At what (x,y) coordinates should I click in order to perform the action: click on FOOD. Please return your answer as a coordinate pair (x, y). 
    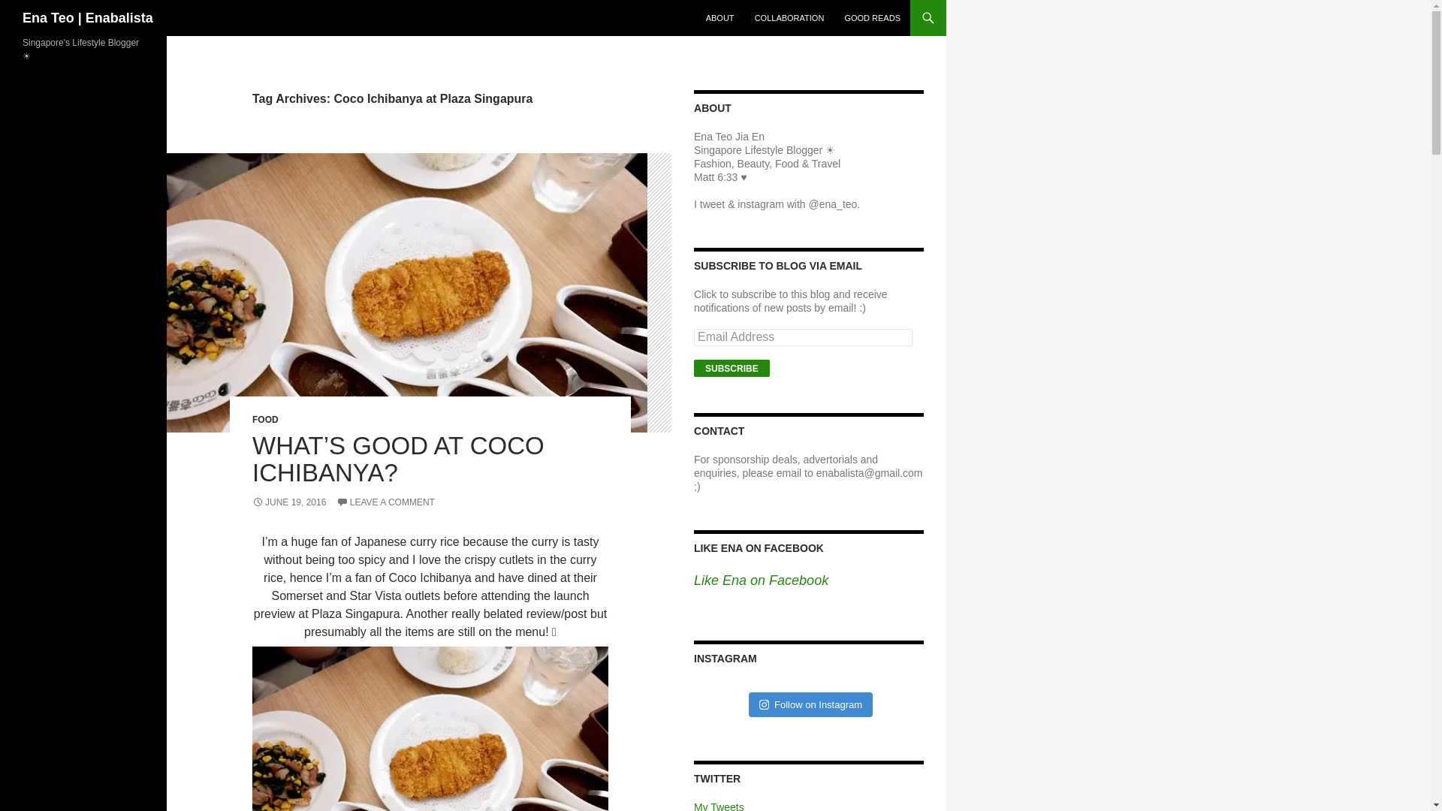
    Looking at the image, I should click on (265, 419).